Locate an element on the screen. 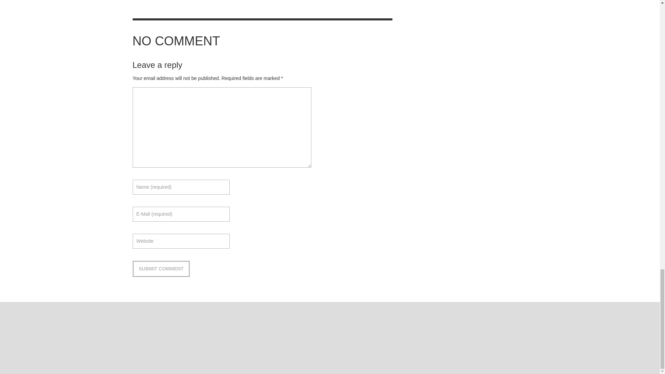  Submit comment is located at coordinates (161, 269).